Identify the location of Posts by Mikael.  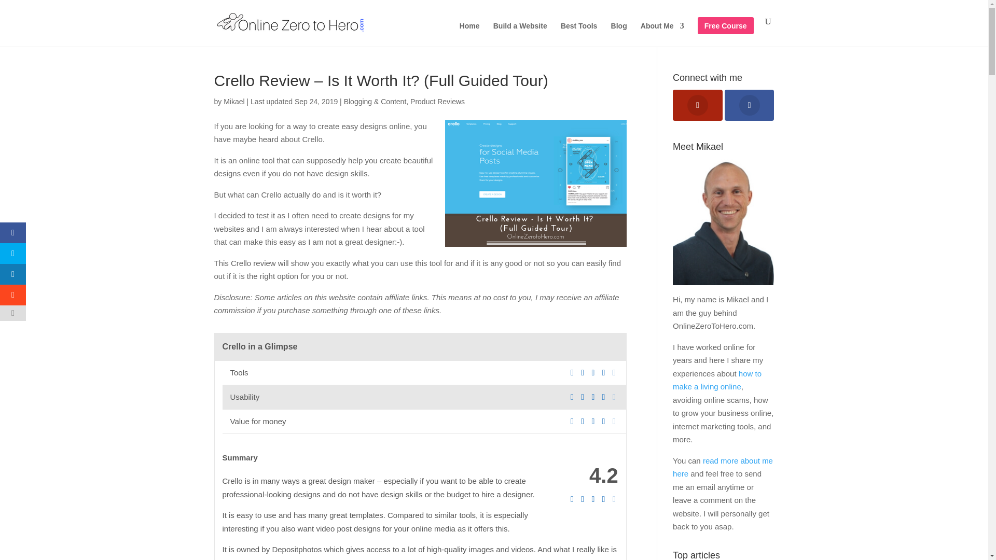
(233, 102).